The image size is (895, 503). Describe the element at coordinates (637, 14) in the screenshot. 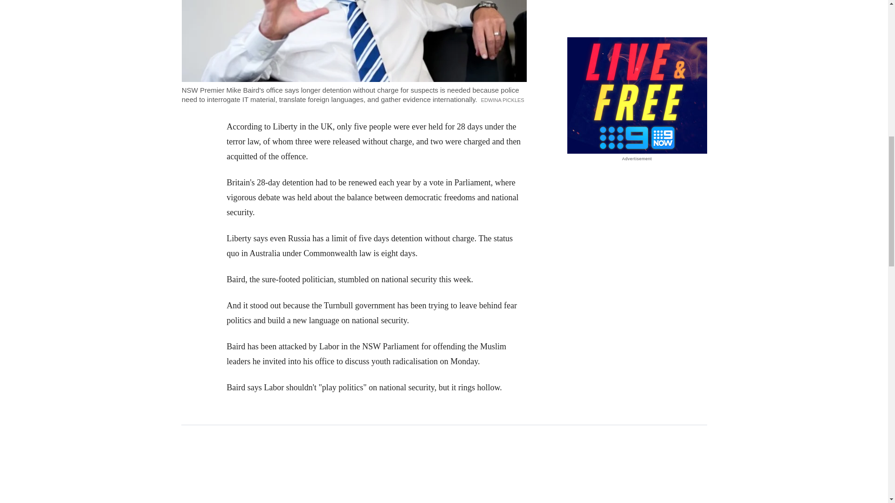

I see `3rd party ad content` at that location.